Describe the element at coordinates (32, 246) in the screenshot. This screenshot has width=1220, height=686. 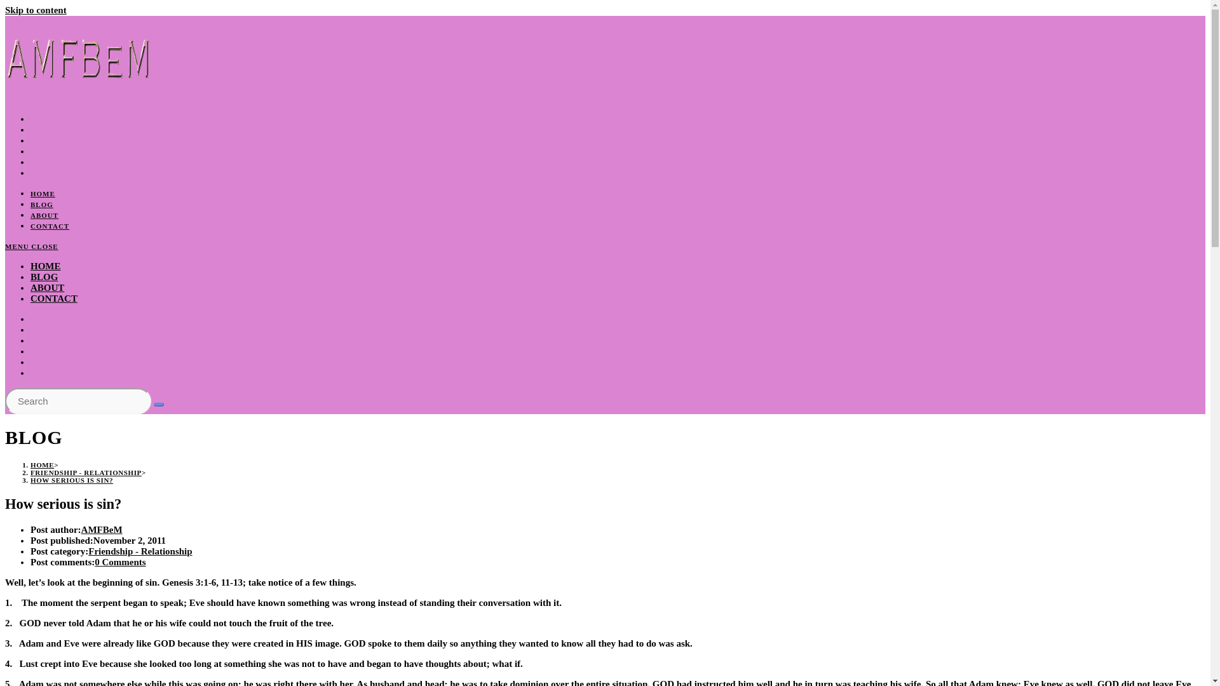
I see `MENU CLOSE` at that location.